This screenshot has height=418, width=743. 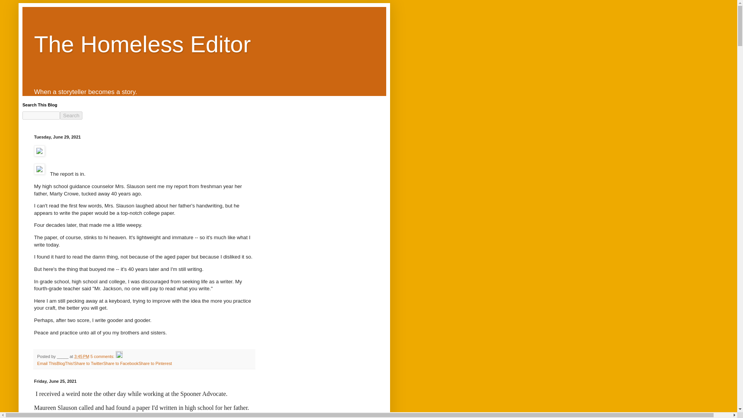 What do you see at coordinates (46, 363) in the screenshot?
I see `Email This` at bounding box center [46, 363].